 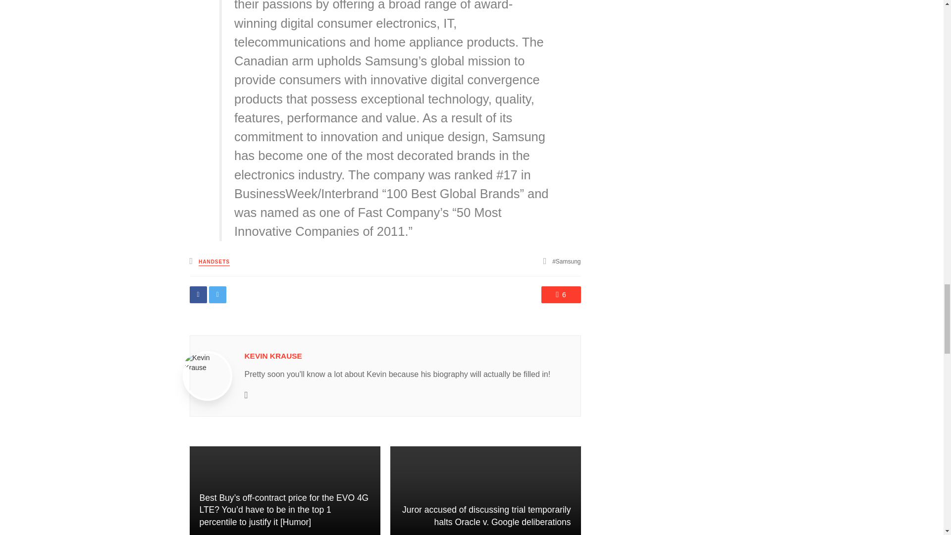 I want to click on HANDSETS, so click(x=214, y=262).